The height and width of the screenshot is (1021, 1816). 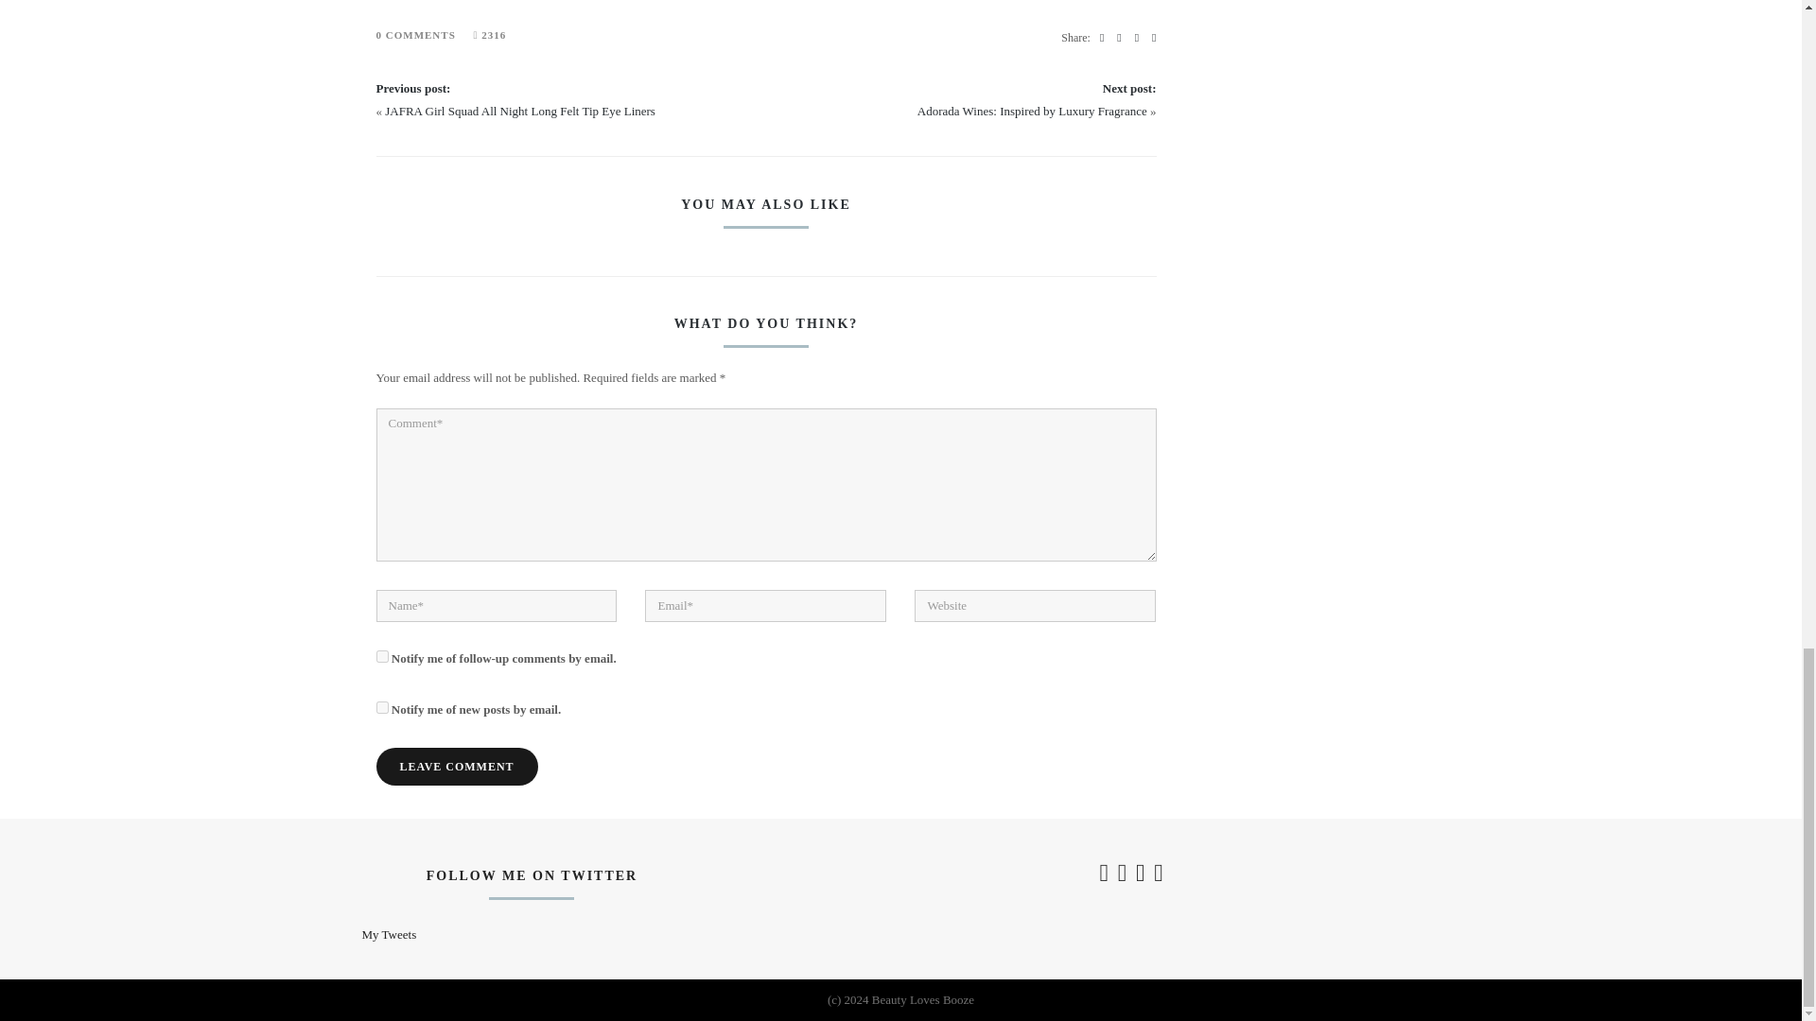 I want to click on subscribe, so click(x=382, y=707).